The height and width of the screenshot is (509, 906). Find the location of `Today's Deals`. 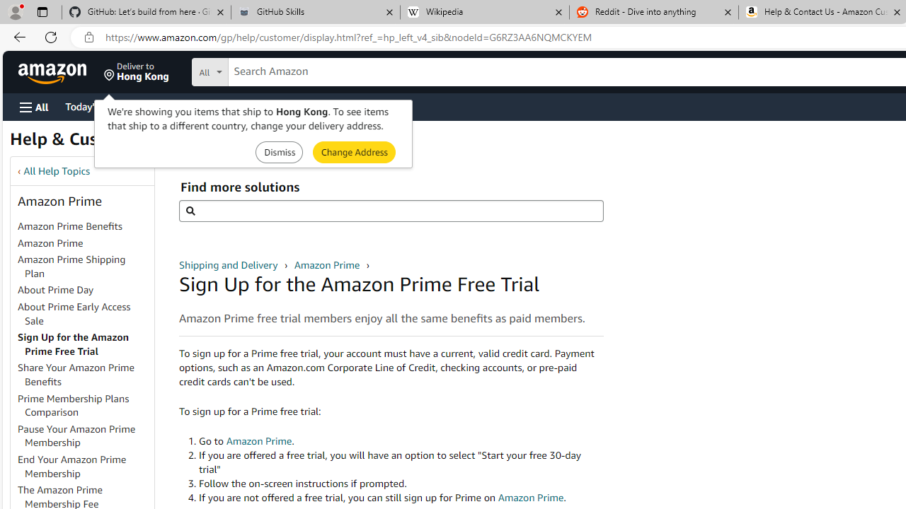

Today's Deals is located at coordinates (95, 106).